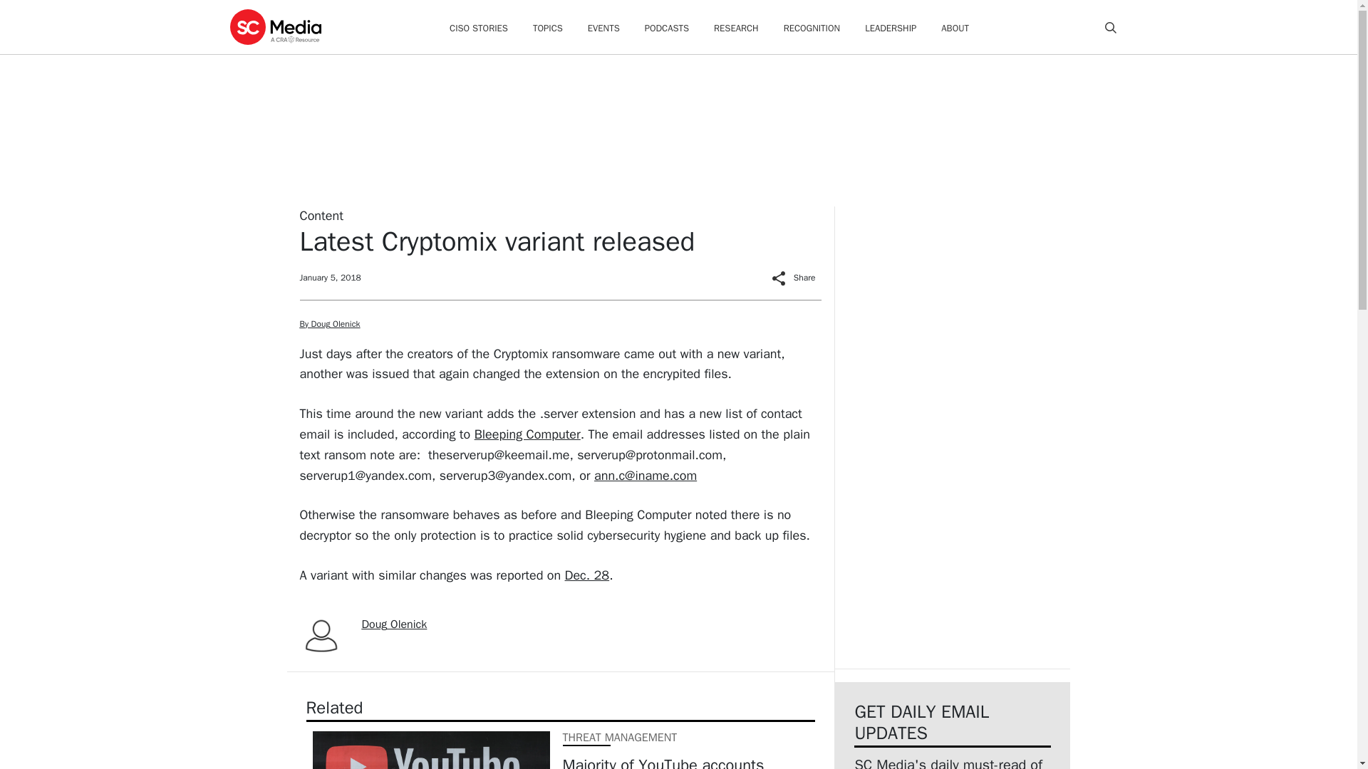 Image resolution: width=1368 pixels, height=769 pixels. What do you see at coordinates (547, 28) in the screenshot?
I see `TOPICS` at bounding box center [547, 28].